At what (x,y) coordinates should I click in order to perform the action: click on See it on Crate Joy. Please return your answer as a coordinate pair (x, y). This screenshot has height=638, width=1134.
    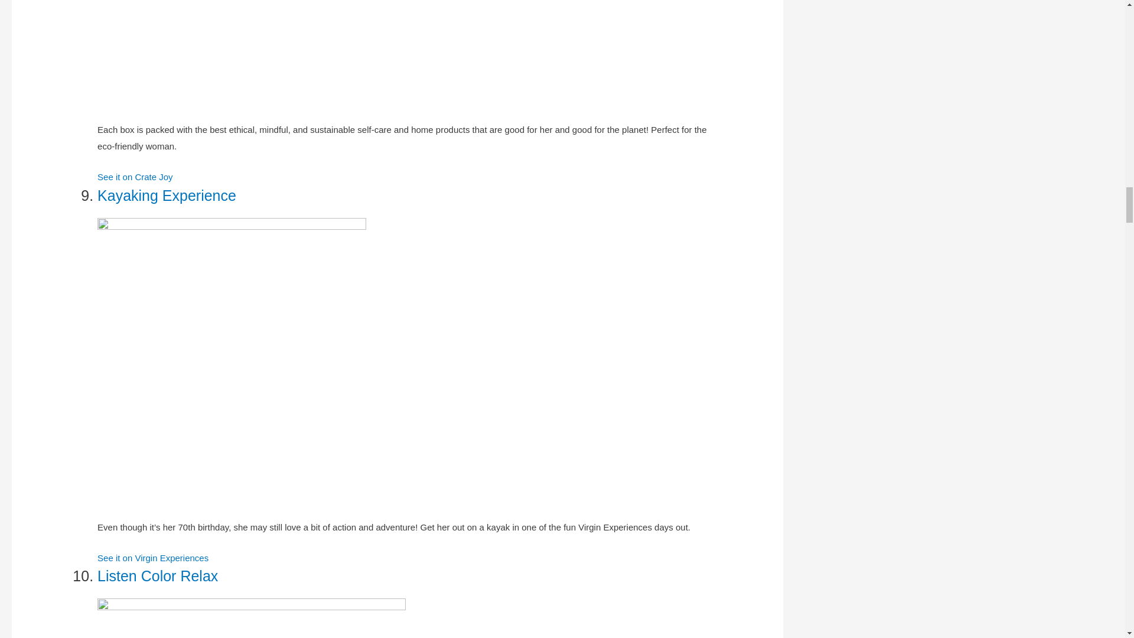
    Looking at the image, I should click on (135, 176).